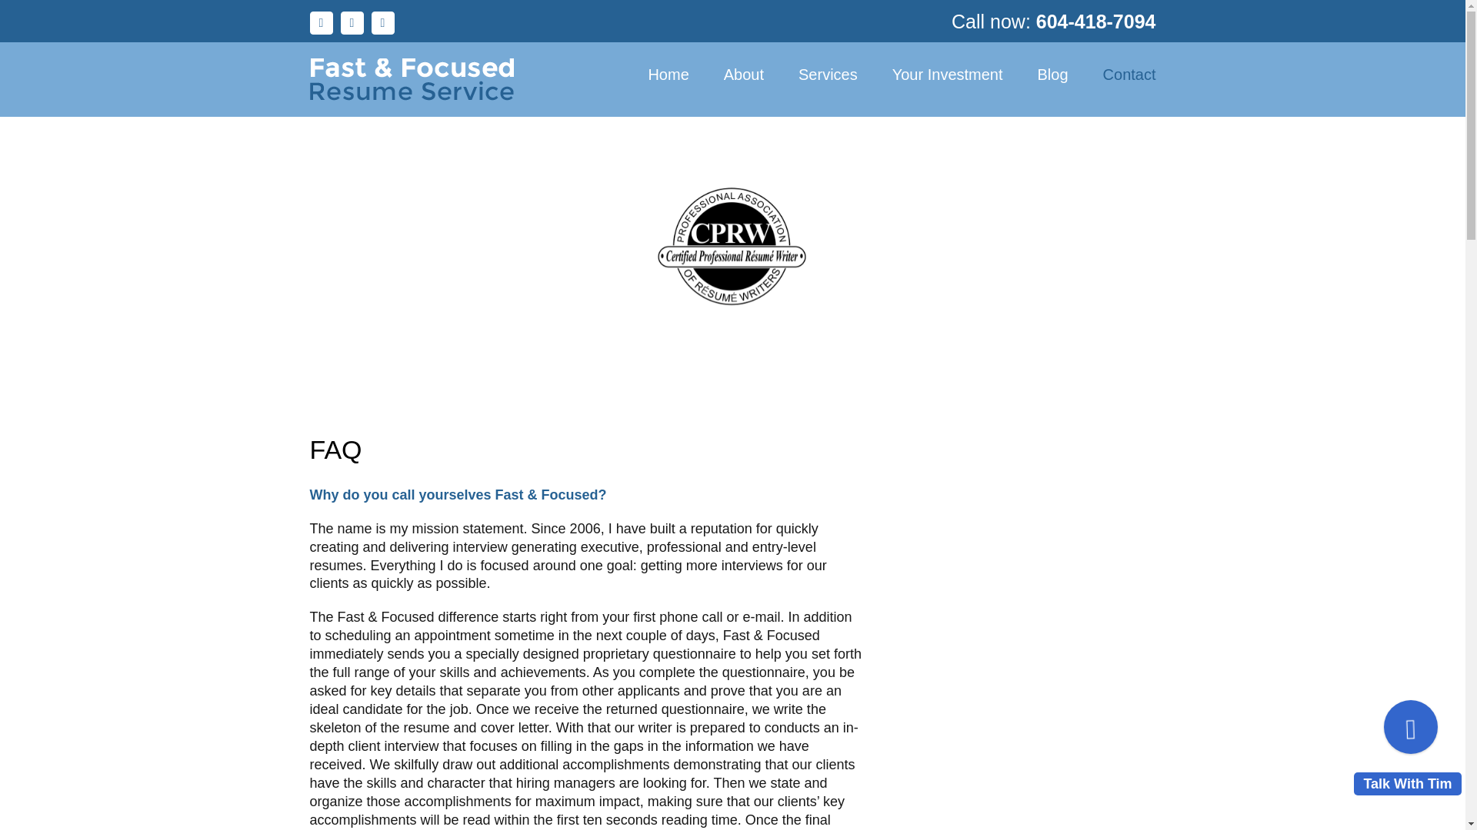  Describe the element at coordinates (947, 75) in the screenshot. I see `Your Investment` at that location.